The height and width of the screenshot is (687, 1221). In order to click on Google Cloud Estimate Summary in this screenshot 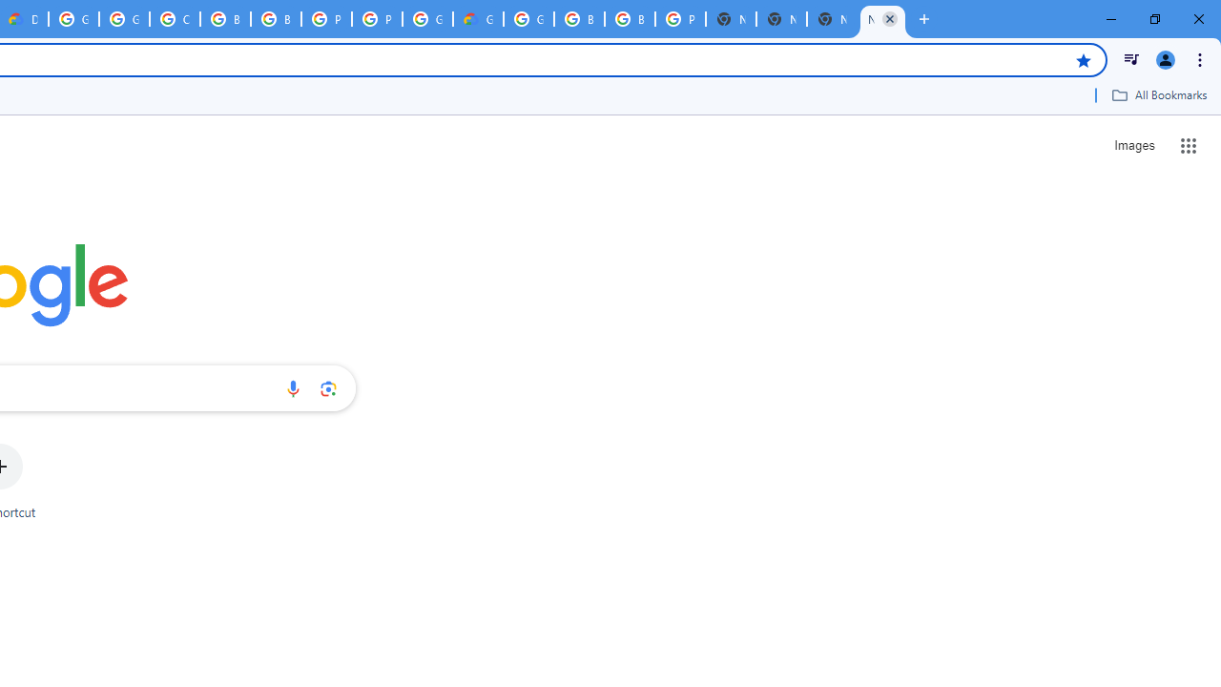, I will do `click(478, 19)`.